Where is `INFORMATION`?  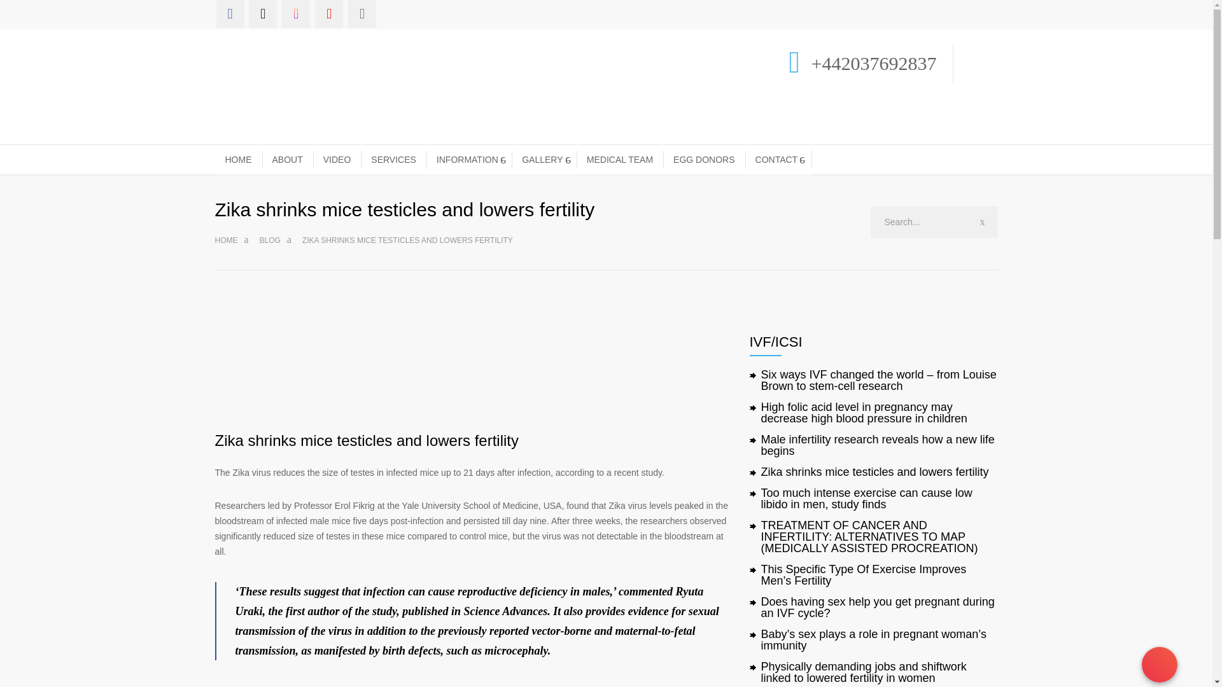
INFORMATION is located at coordinates (469, 160).